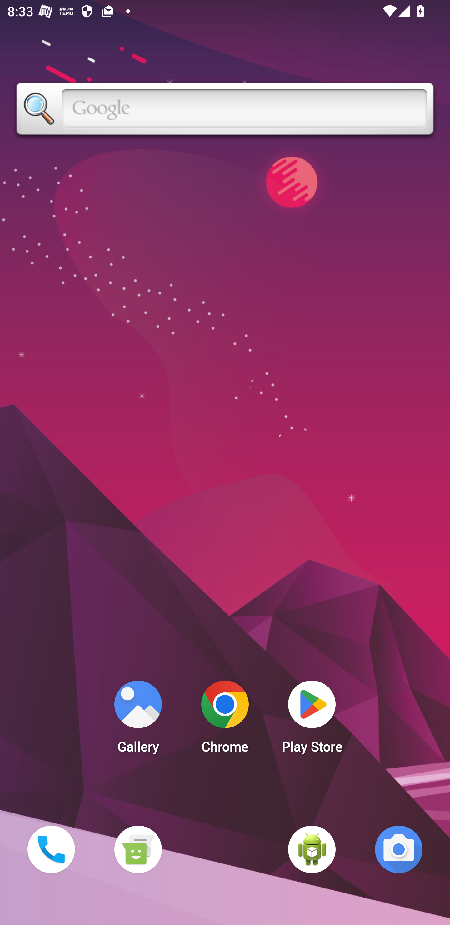 Image resolution: width=450 pixels, height=925 pixels. What do you see at coordinates (51, 849) in the screenshot?
I see `Phone` at bounding box center [51, 849].